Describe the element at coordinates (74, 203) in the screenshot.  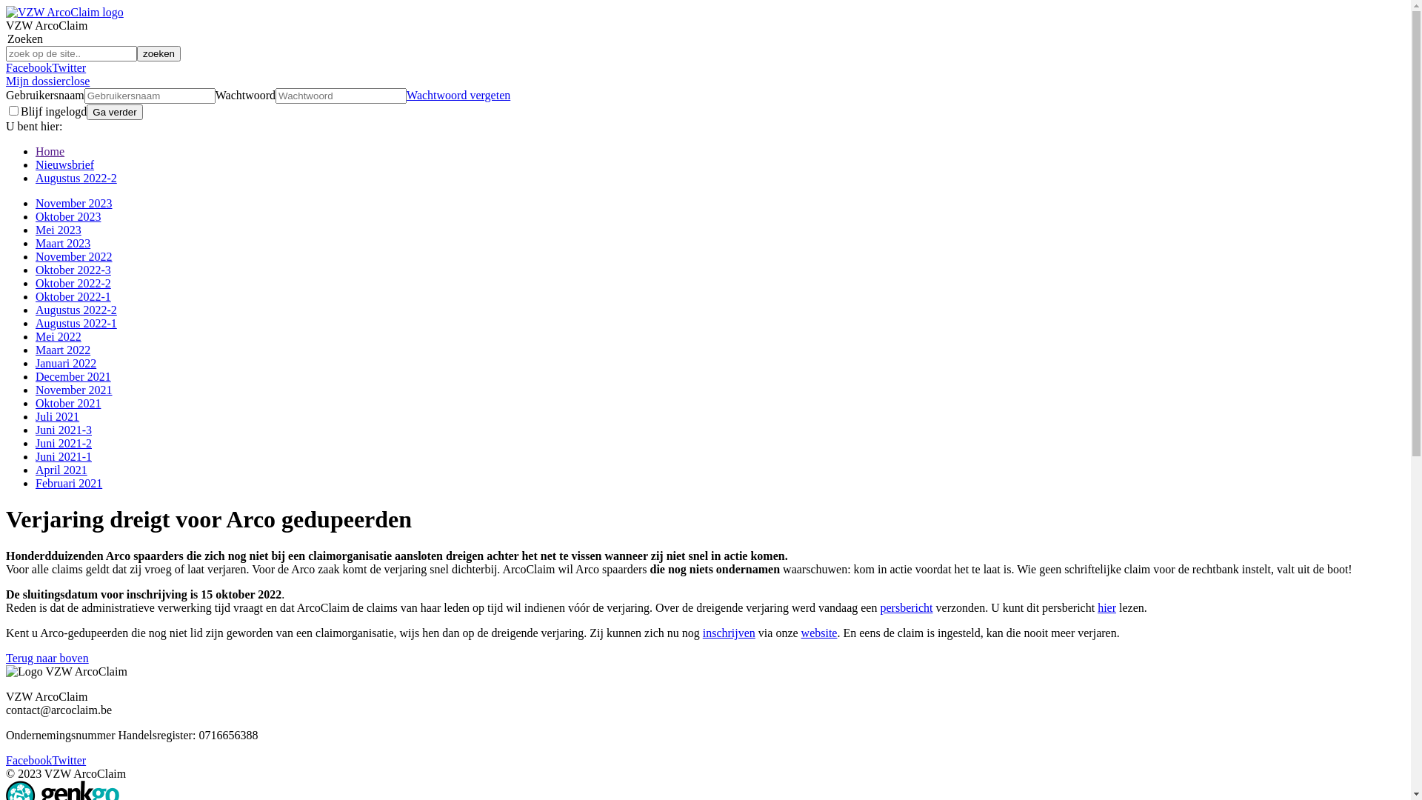
I see `November 2023` at that location.